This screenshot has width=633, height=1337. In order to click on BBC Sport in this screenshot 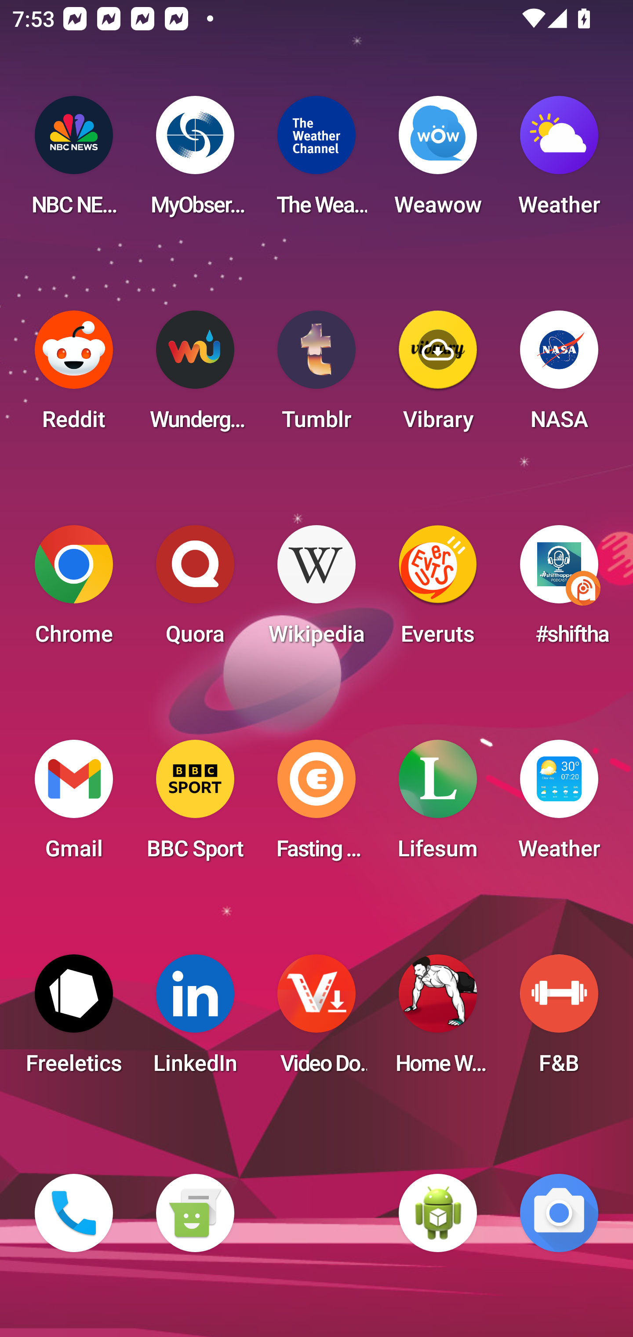, I will do `click(195, 805)`.